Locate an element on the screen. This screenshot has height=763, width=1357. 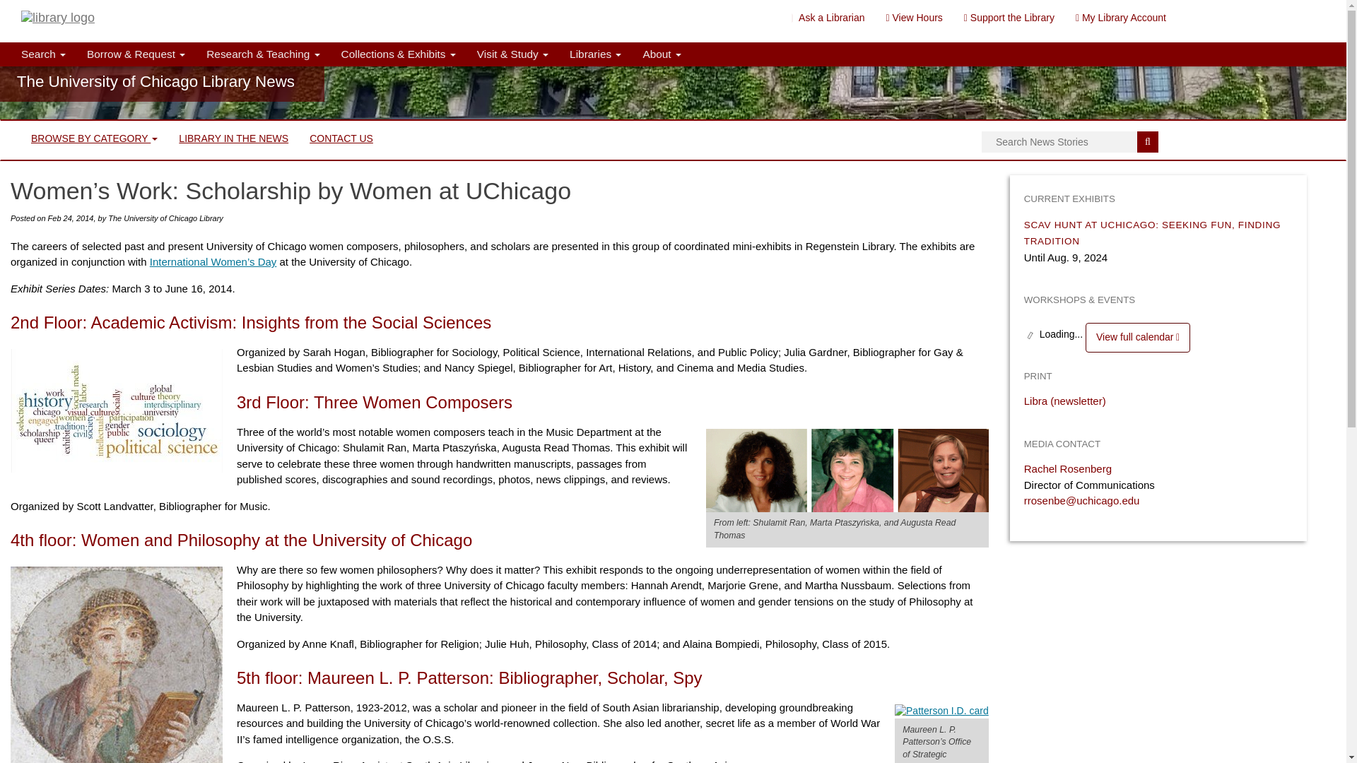
My Library Account is located at coordinates (1121, 17).